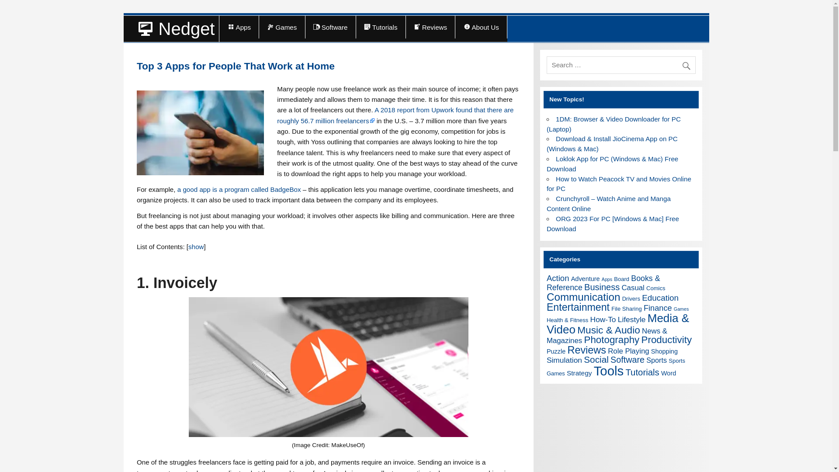  What do you see at coordinates (196, 246) in the screenshot?
I see `show` at bounding box center [196, 246].